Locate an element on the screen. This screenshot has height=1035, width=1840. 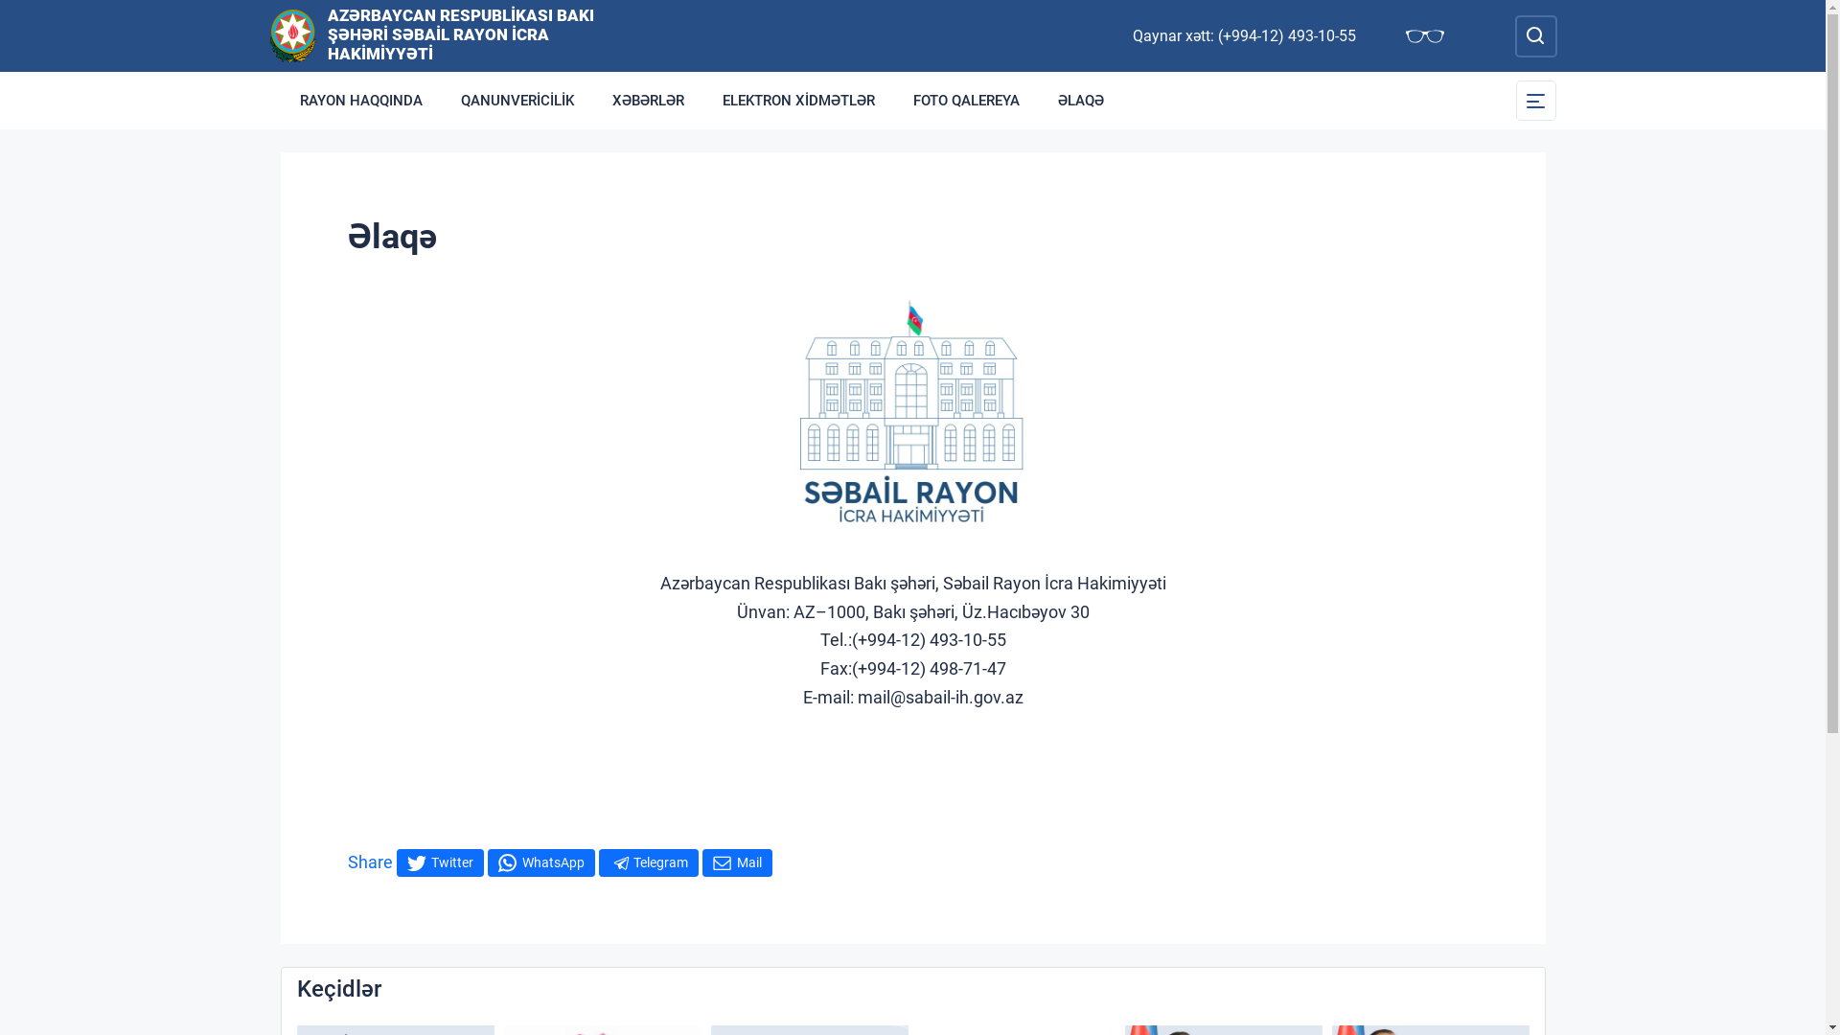
RAYON HAQQINDA is located at coordinates (360, 101).